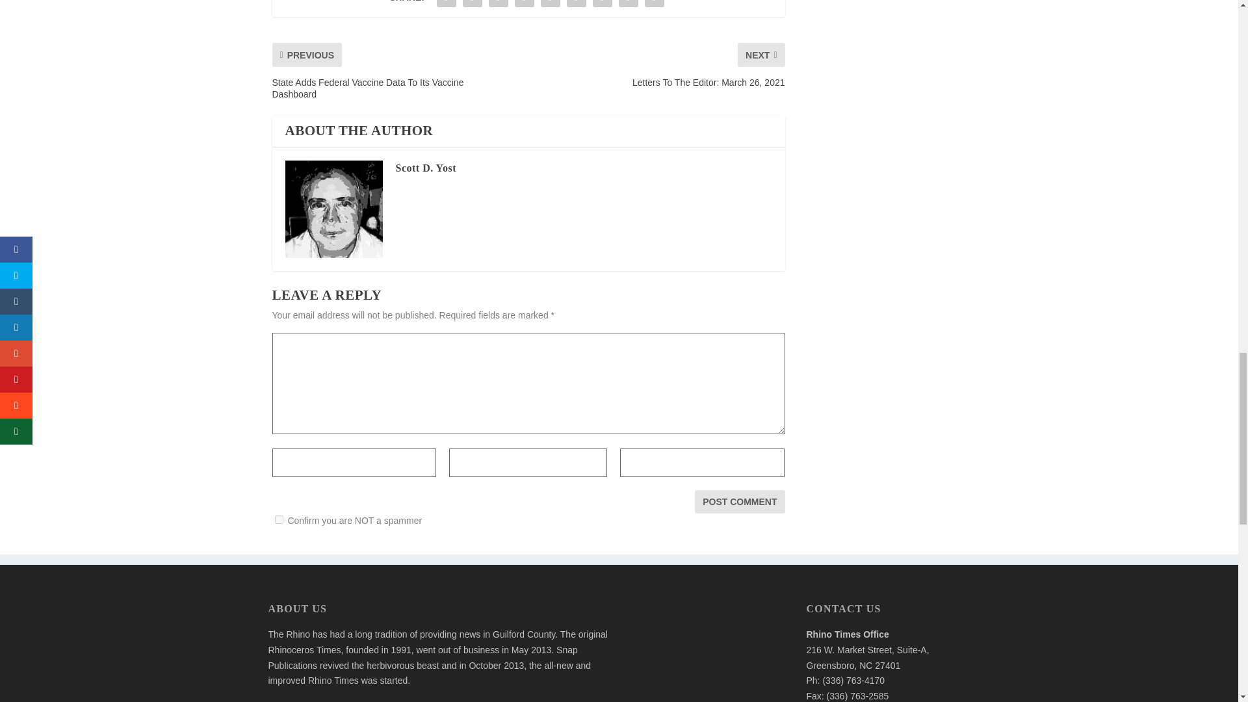  Describe the element at coordinates (278, 519) in the screenshot. I see `on` at that location.